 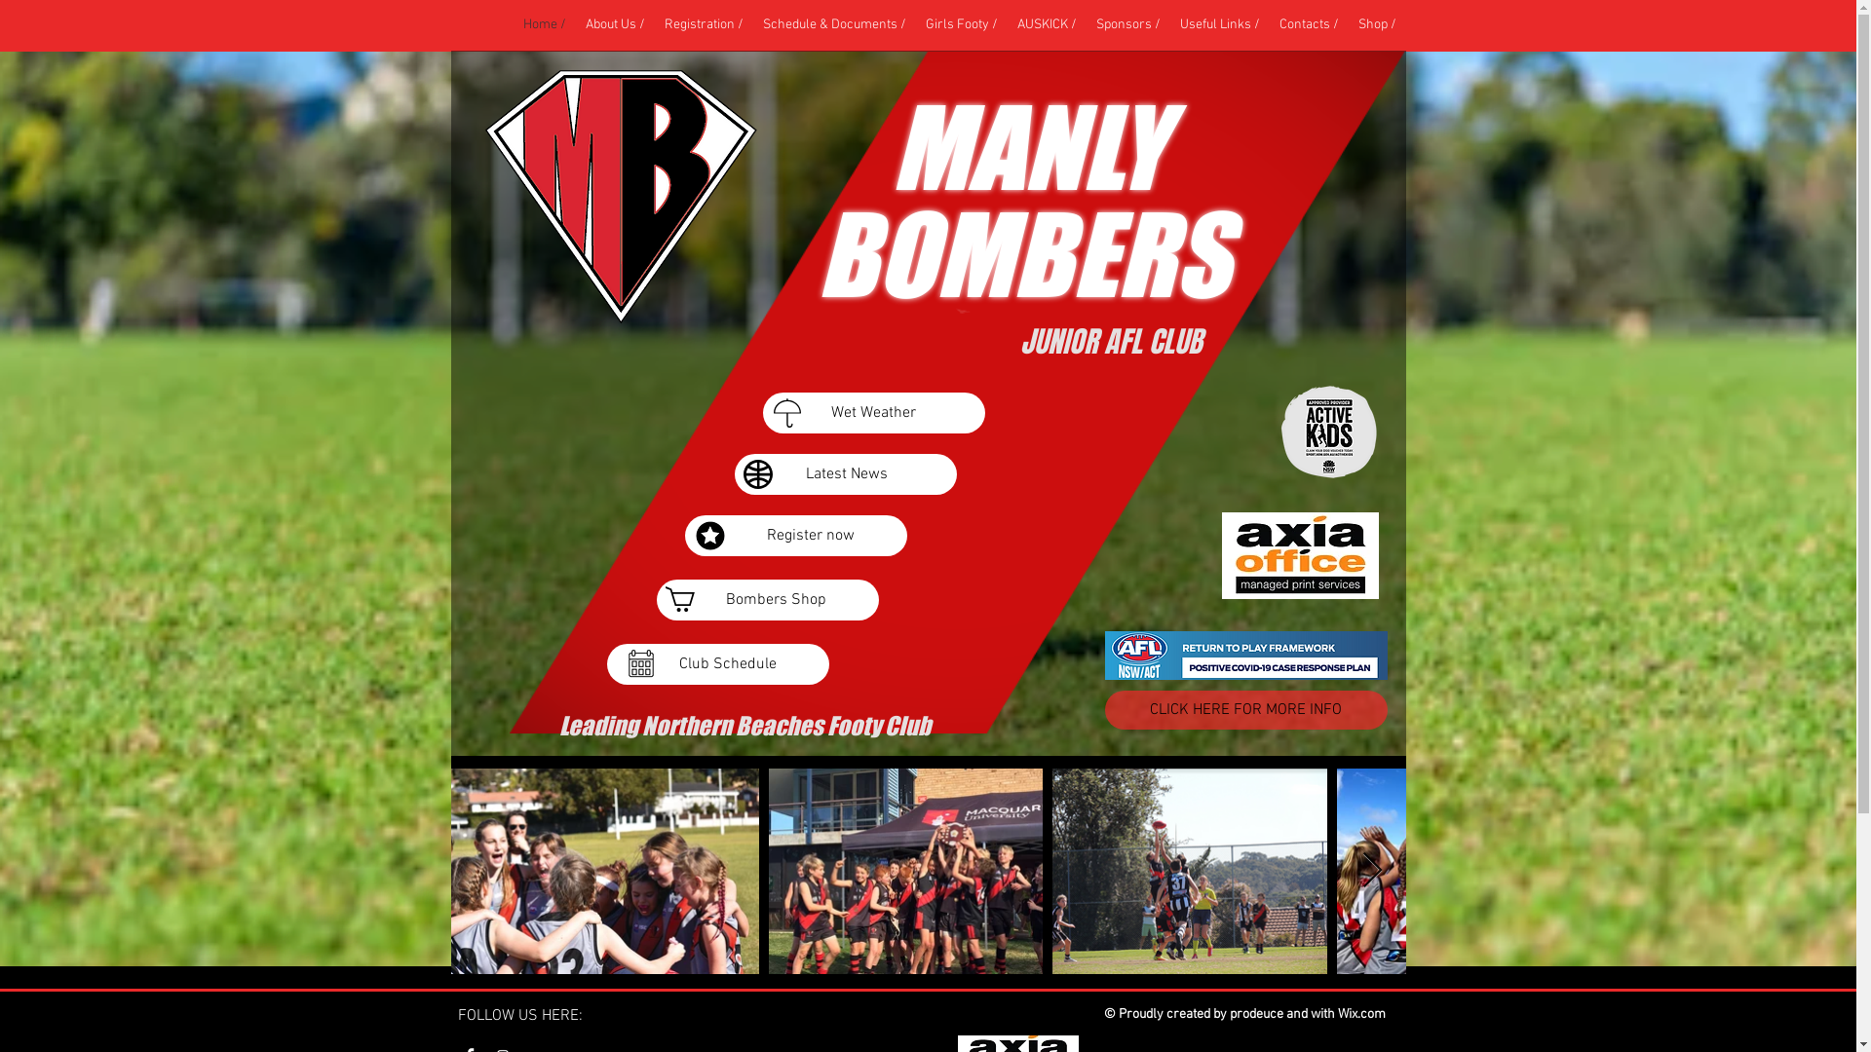 I want to click on Club Schedule, so click(x=717, y=664).